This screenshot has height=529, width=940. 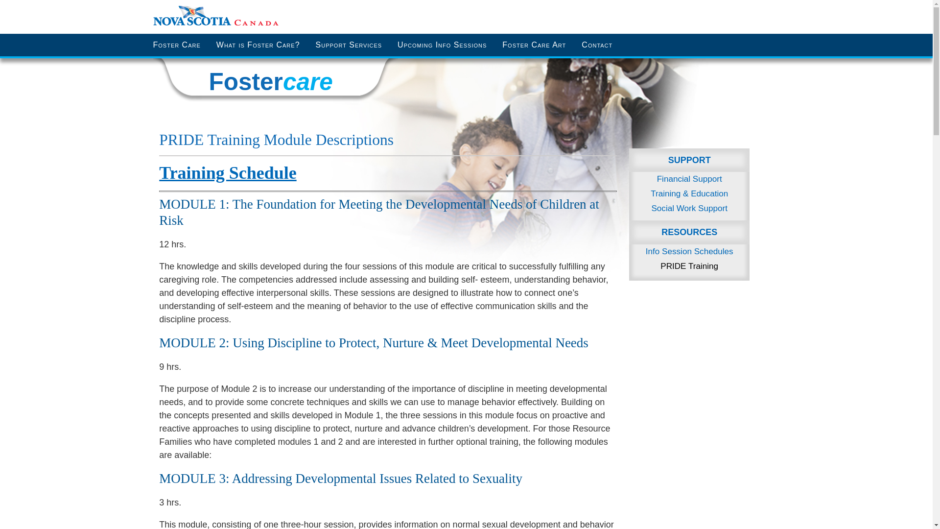 What do you see at coordinates (258, 45) in the screenshot?
I see `What is Foster Care?` at bounding box center [258, 45].